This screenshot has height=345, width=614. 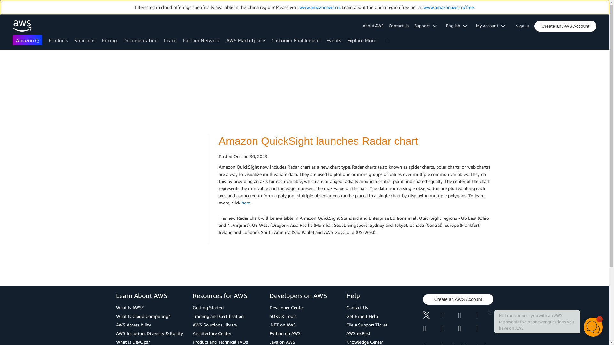 I want to click on Skip to main content, so click(x=3, y=62).